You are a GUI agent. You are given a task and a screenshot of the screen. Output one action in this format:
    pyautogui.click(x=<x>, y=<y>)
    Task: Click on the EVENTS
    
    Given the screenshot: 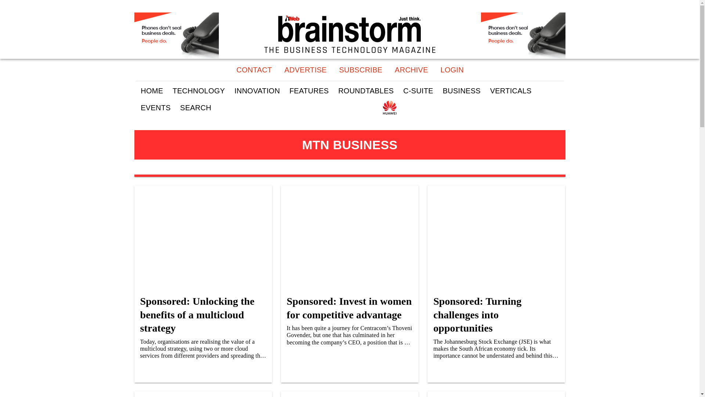 What is the action you would take?
    pyautogui.click(x=155, y=108)
    